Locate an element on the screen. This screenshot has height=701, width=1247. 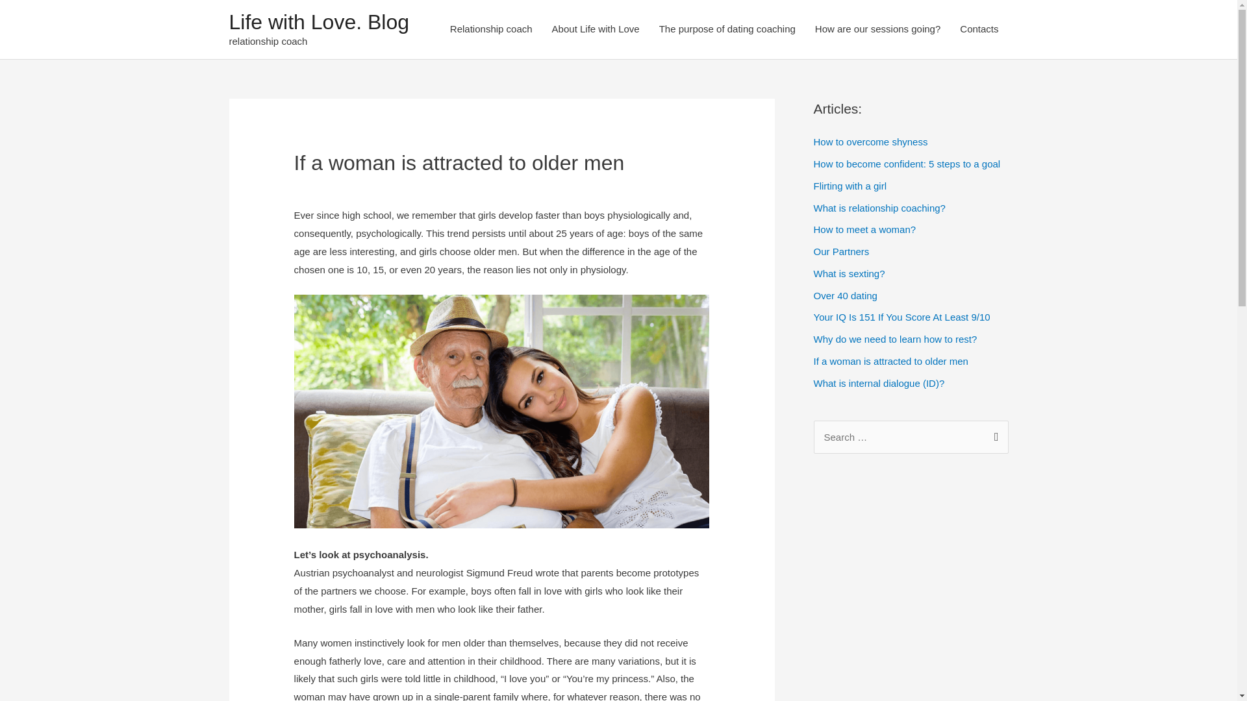
What is relationship coaching? is located at coordinates (879, 208).